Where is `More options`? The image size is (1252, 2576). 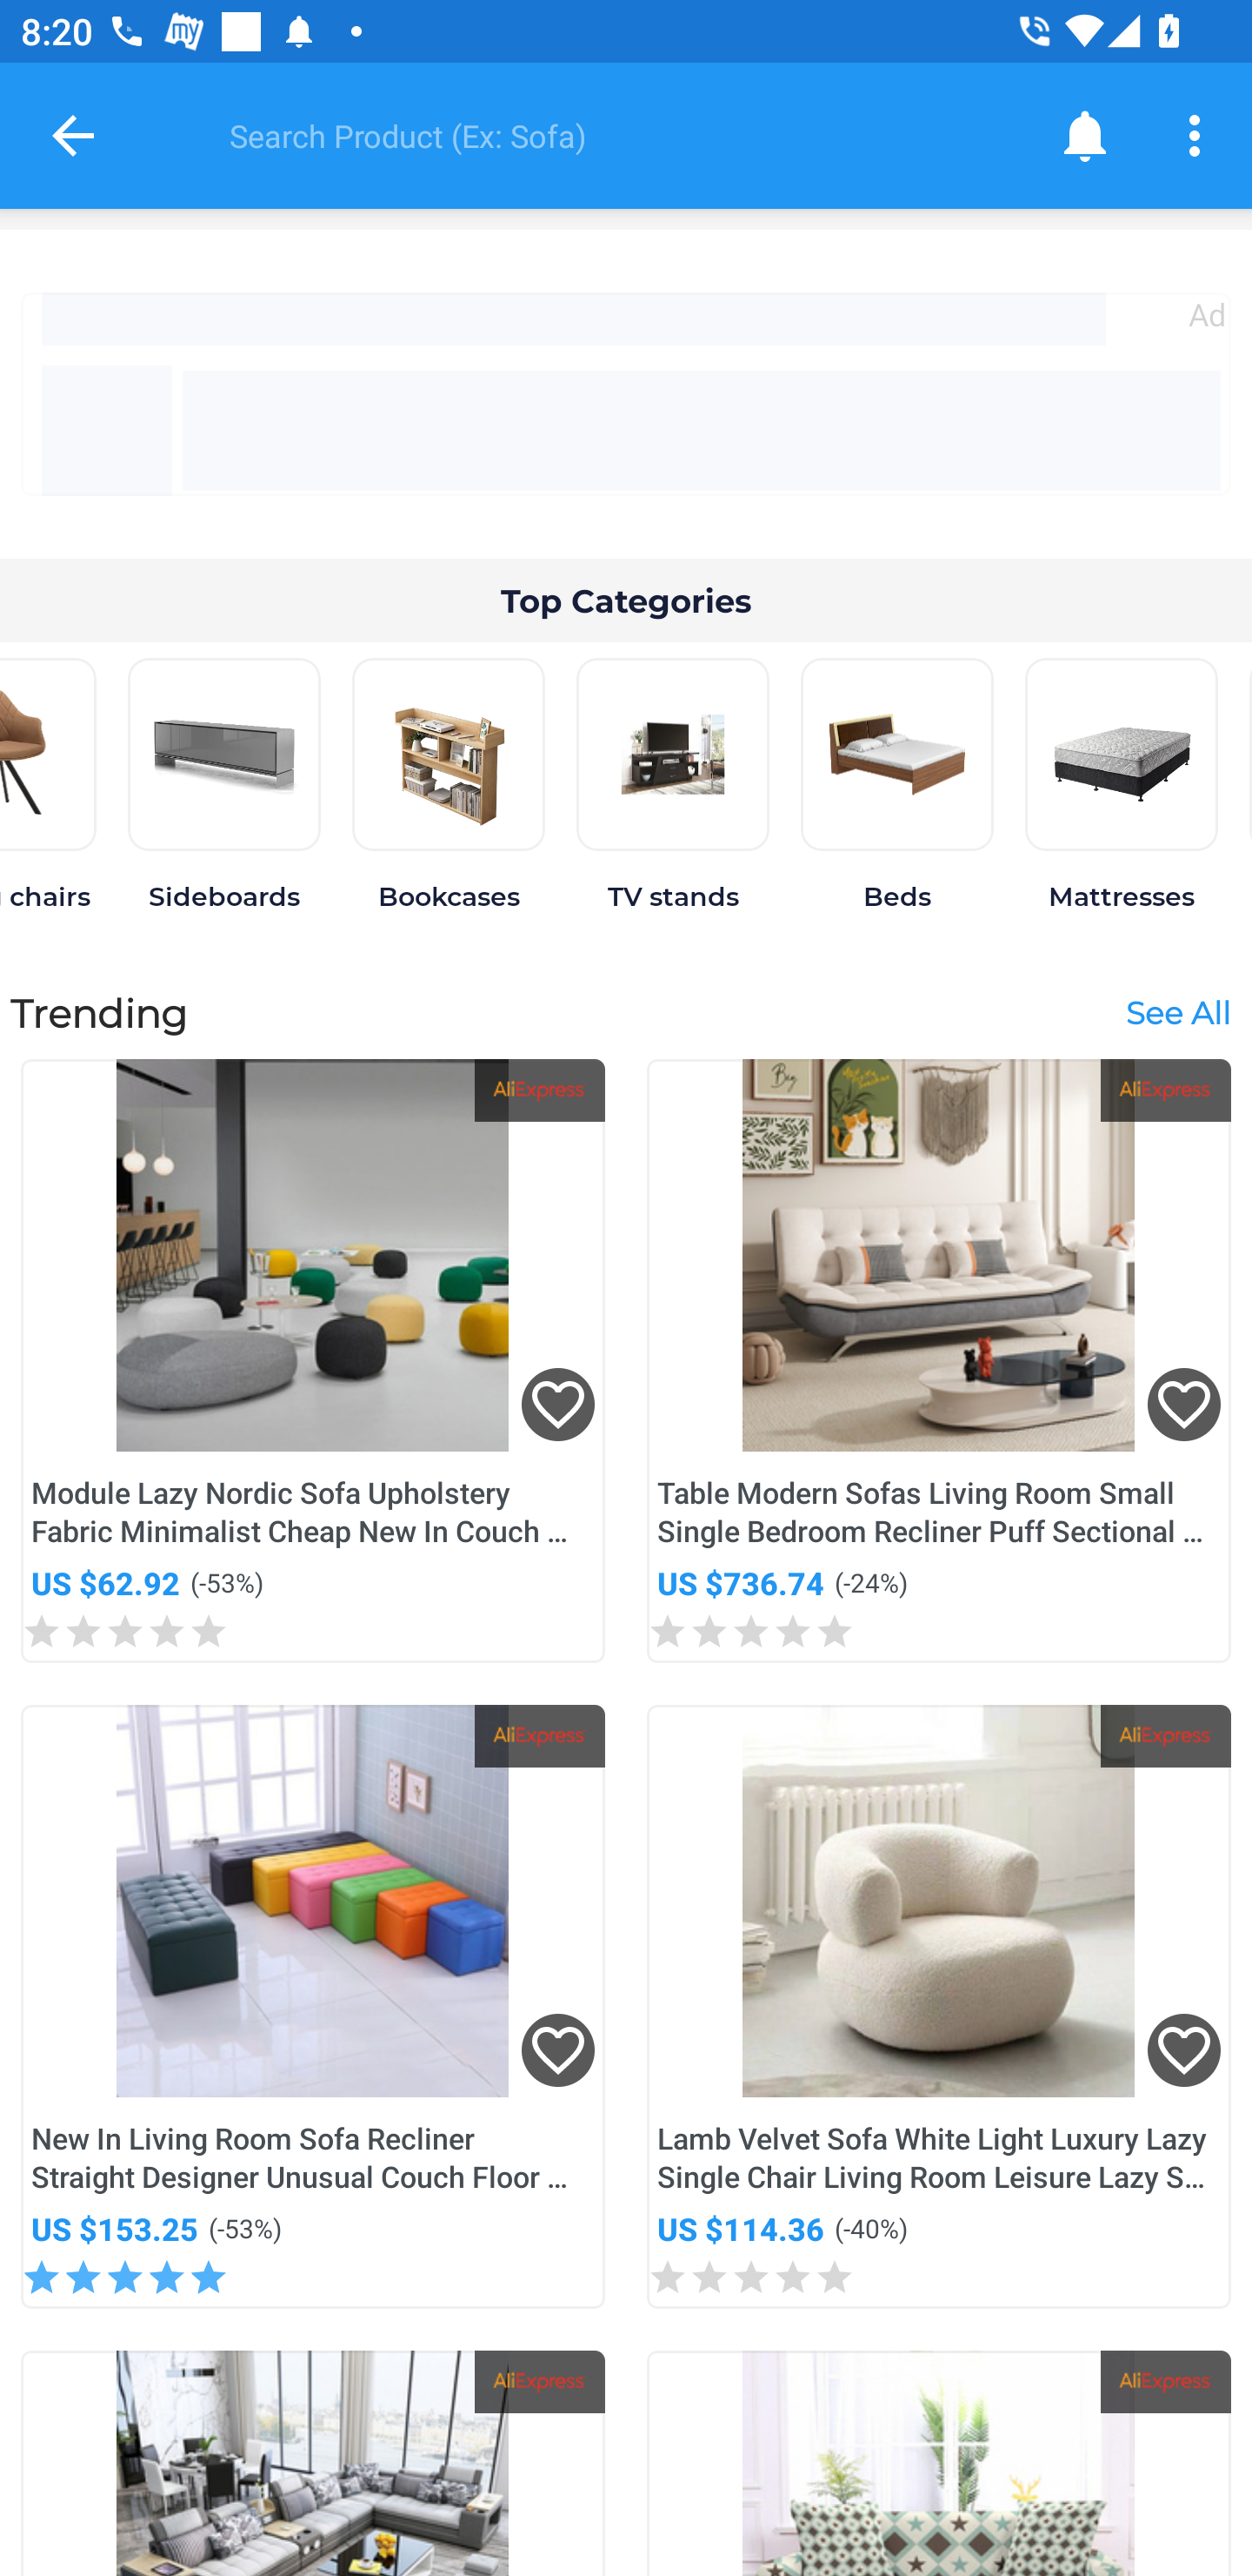 More options is located at coordinates (1200, 134).